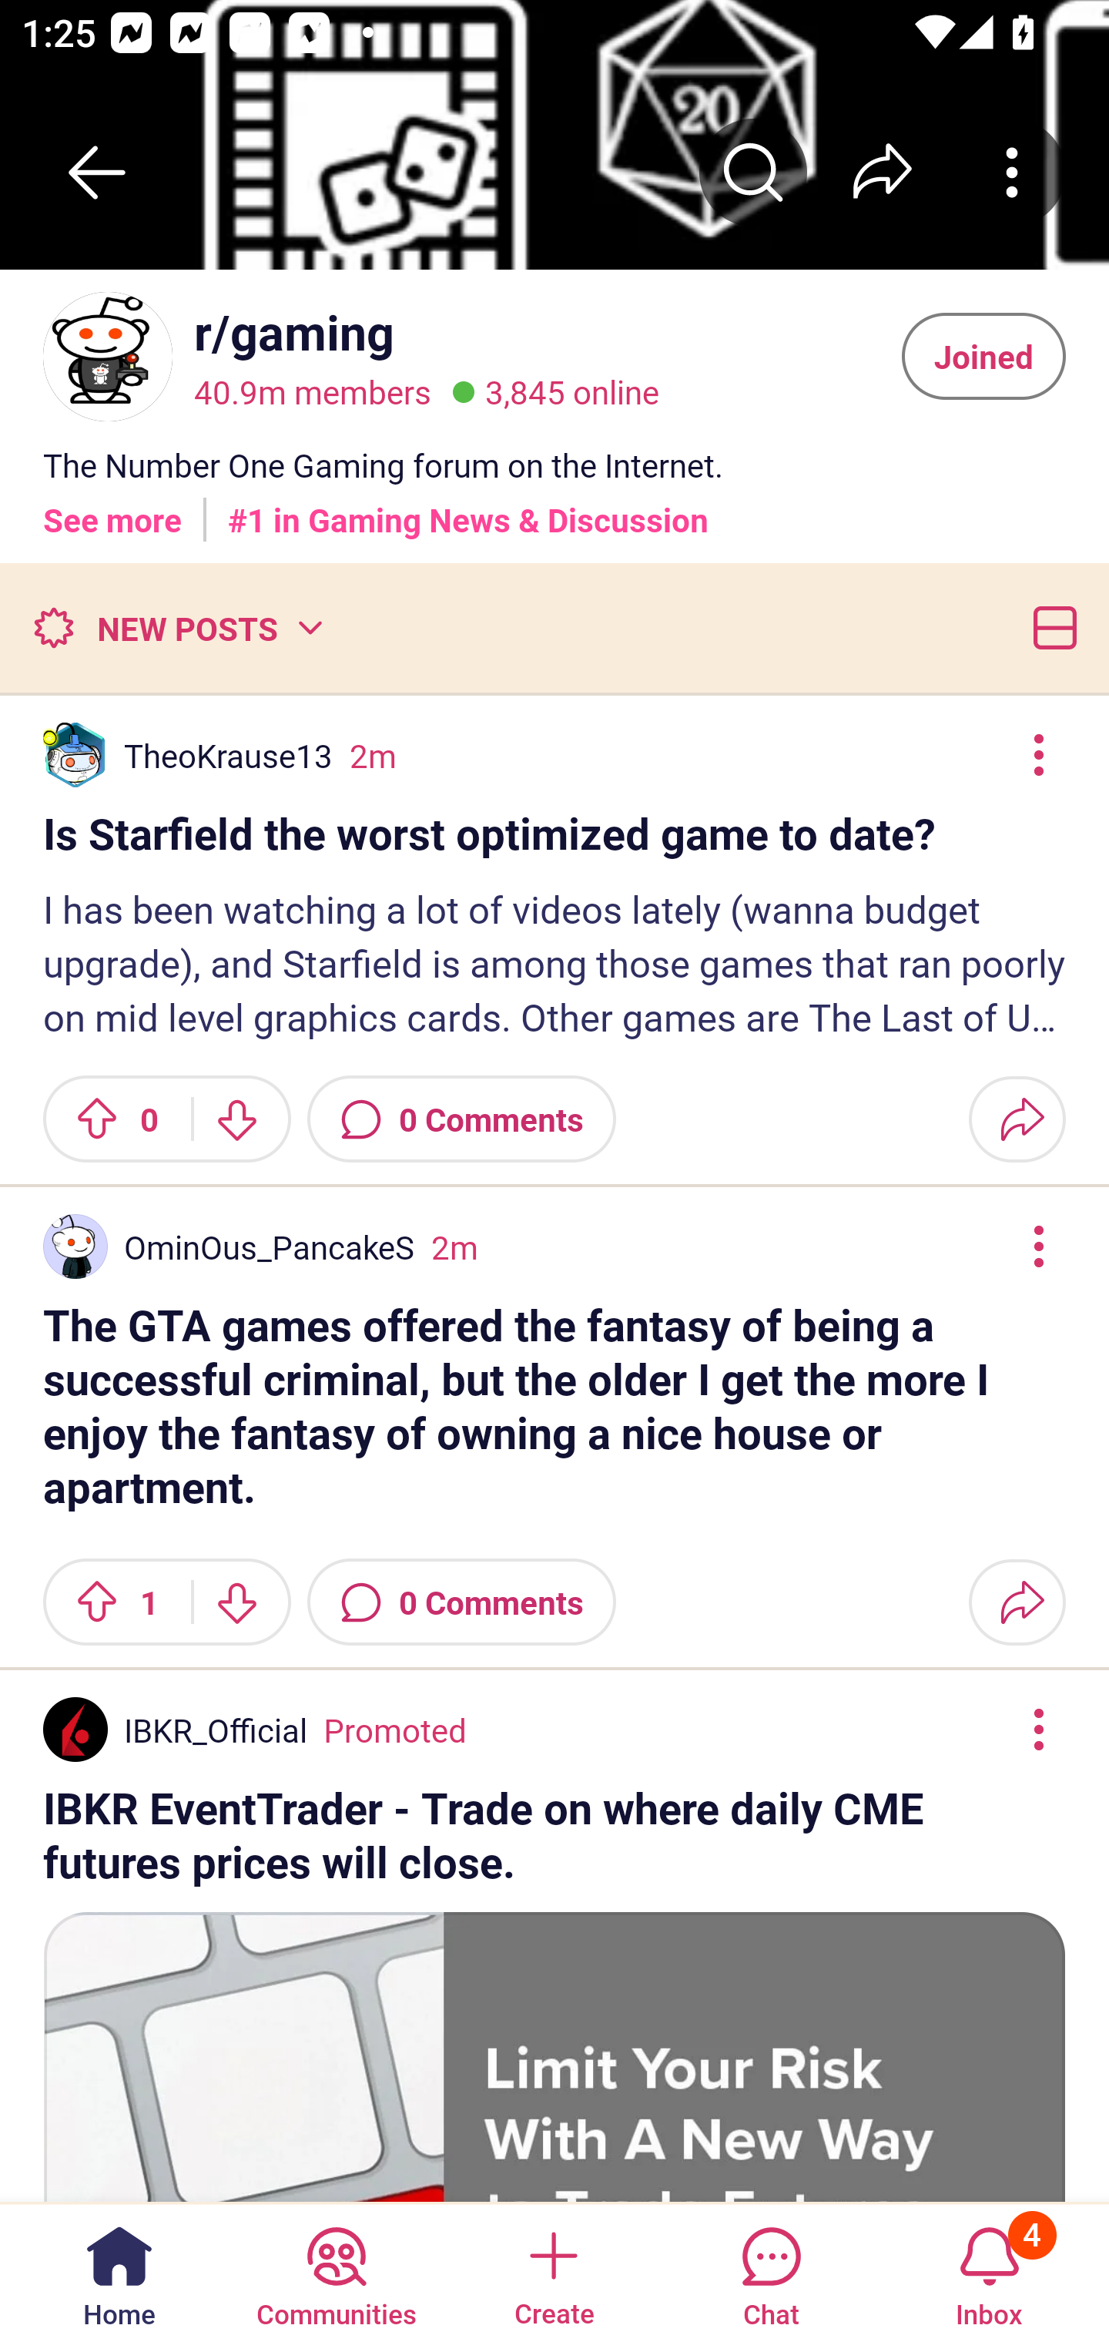 This screenshot has width=1109, height=2342. Describe the element at coordinates (97, 172) in the screenshot. I see `Back` at that location.